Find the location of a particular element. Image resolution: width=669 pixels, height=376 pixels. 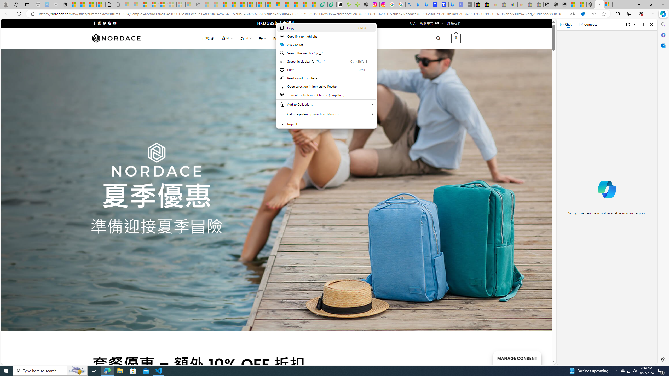

Nvidia va a poner a prueba la paciencia de los inversores is located at coordinates (341, 4).